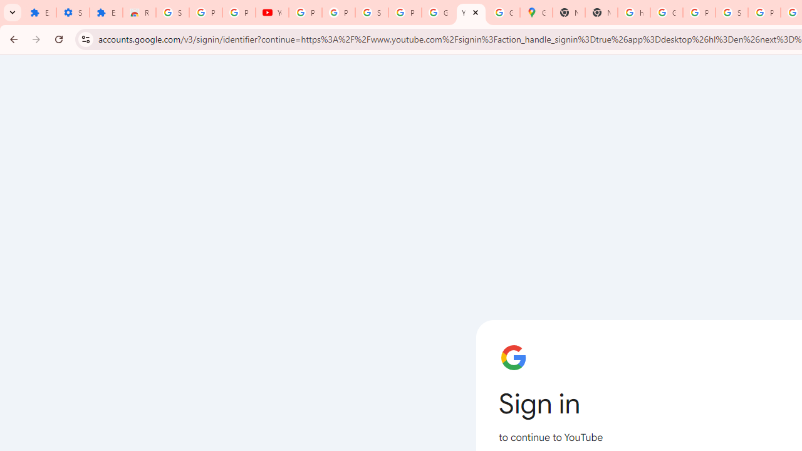  Describe the element at coordinates (106, 13) in the screenshot. I see `Extensions` at that location.